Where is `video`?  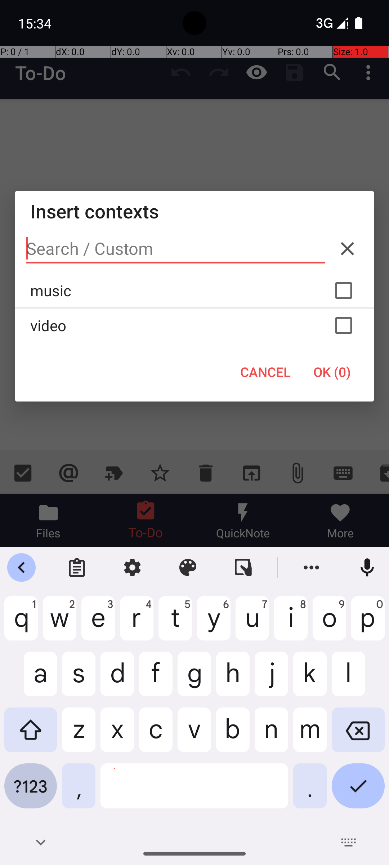
video is located at coordinates (194, 325).